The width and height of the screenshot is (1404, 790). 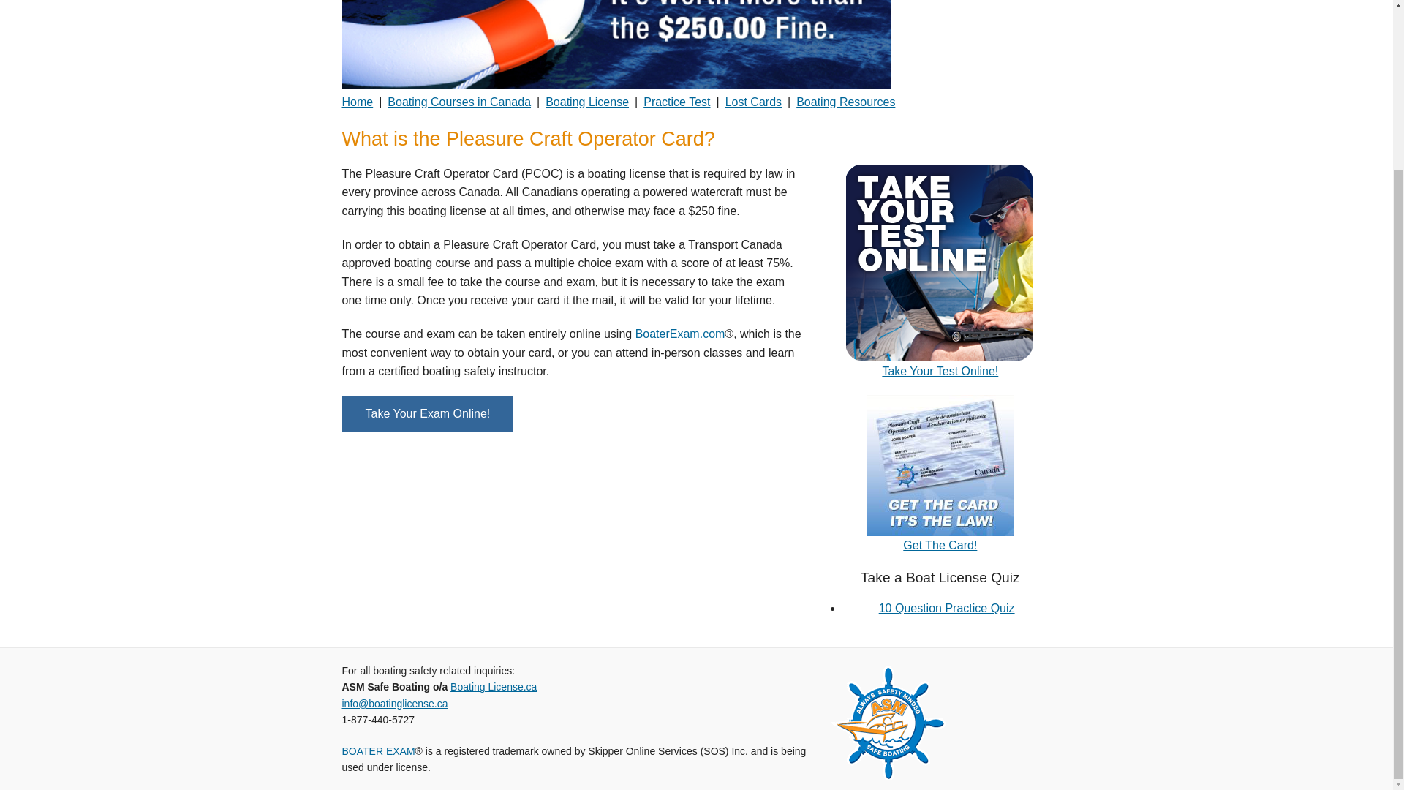 What do you see at coordinates (940, 544) in the screenshot?
I see `Get The Card!` at bounding box center [940, 544].